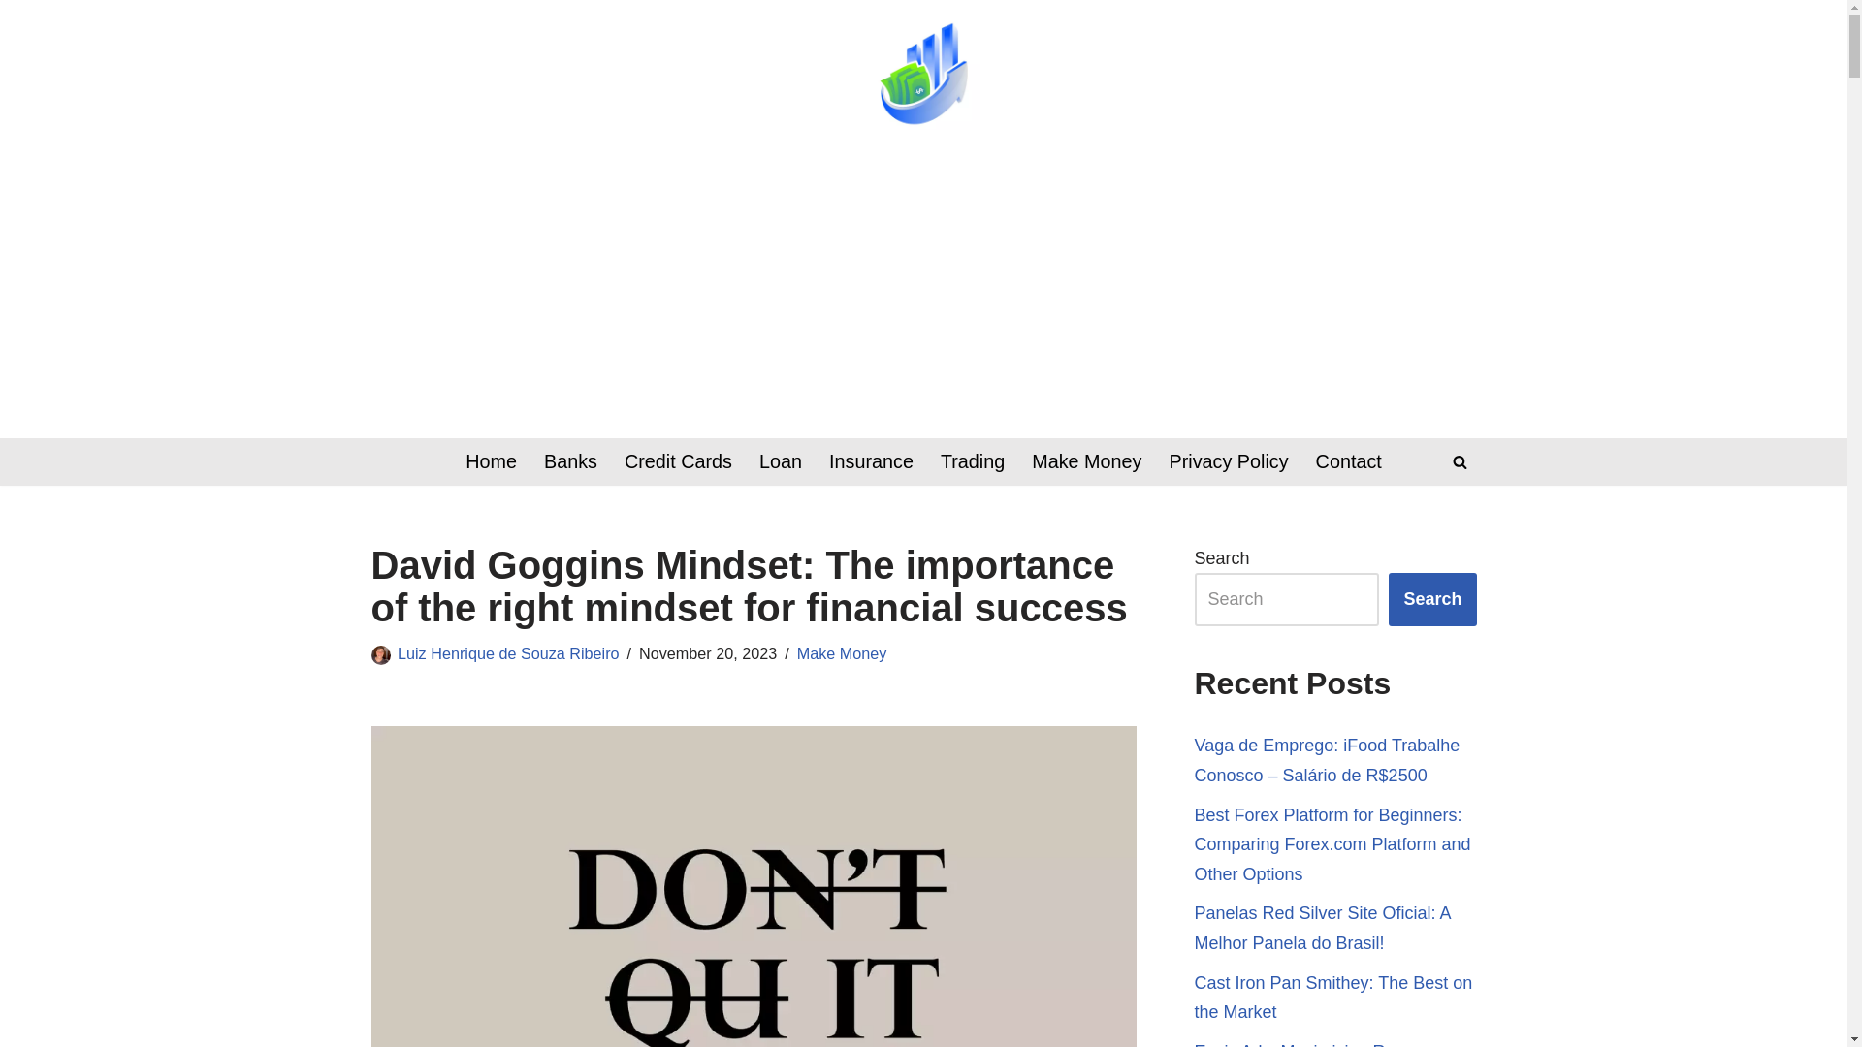  Describe the element at coordinates (570, 461) in the screenshot. I see `Banks` at that location.